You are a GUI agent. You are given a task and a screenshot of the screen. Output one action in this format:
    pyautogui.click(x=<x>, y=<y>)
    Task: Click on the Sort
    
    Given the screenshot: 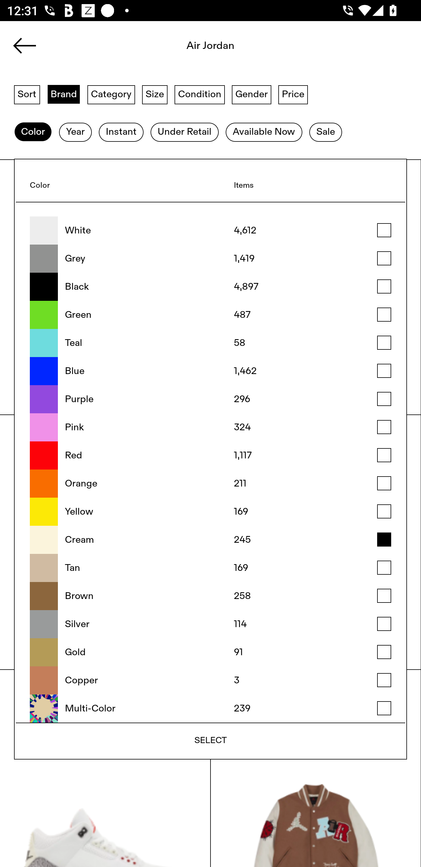 What is the action you would take?
    pyautogui.click(x=27, y=94)
    